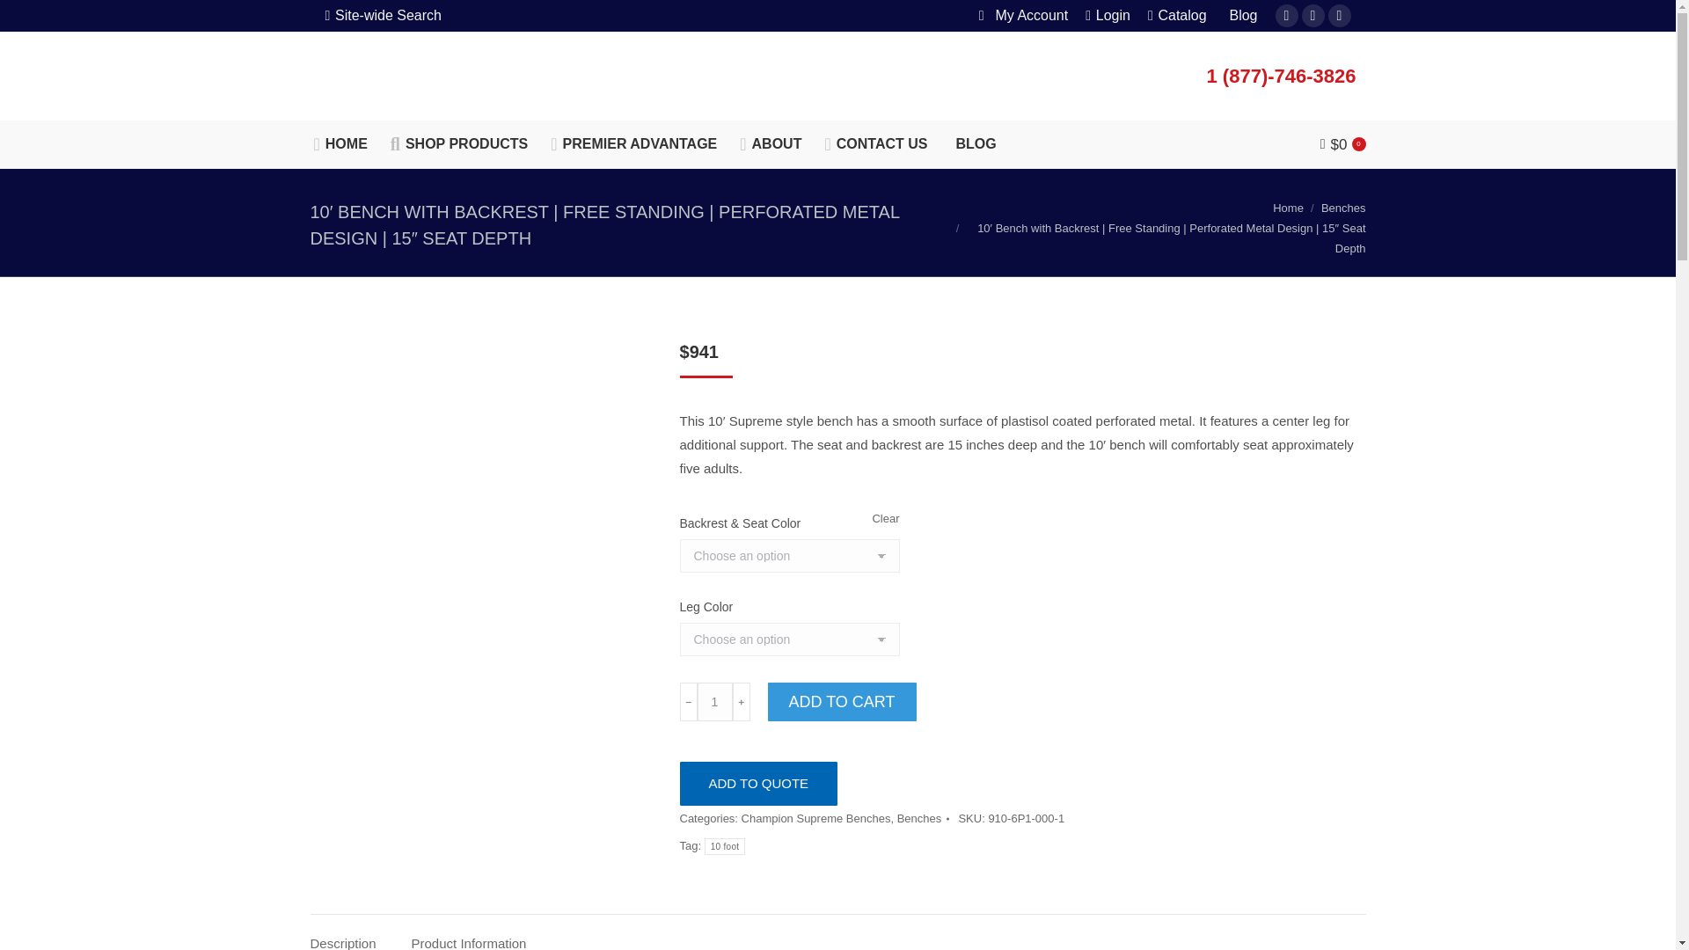 This screenshot has width=1689, height=950. What do you see at coordinates (713, 702) in the screenshot?
I see `1` at bounding box center [713, 702].